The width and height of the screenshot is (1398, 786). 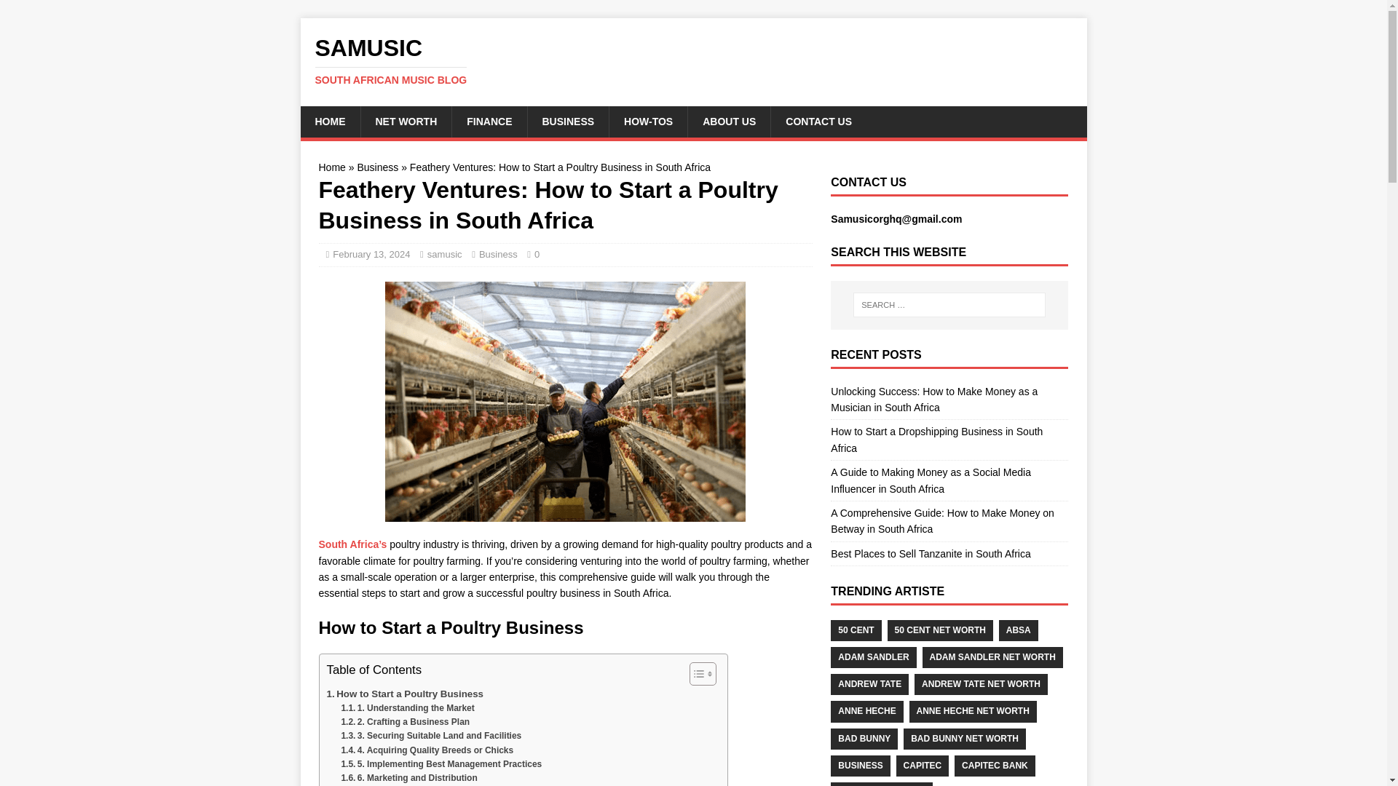 I want to click on 1. Understanding the Market, so click(x=407, y=708).